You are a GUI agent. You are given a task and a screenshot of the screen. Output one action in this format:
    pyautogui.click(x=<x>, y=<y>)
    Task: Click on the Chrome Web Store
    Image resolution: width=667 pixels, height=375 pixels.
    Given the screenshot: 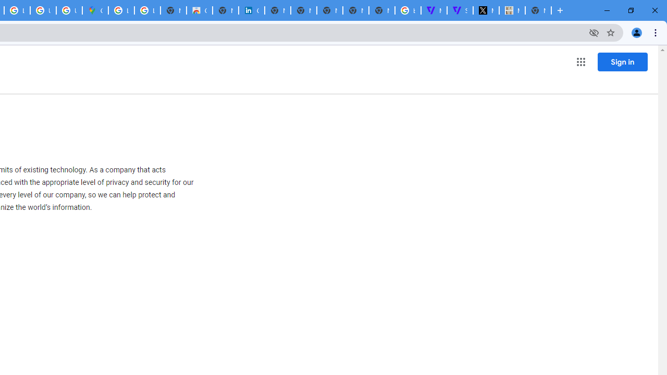 What is the action you would take?
    pyautogui.click(x=200, y=10)
    